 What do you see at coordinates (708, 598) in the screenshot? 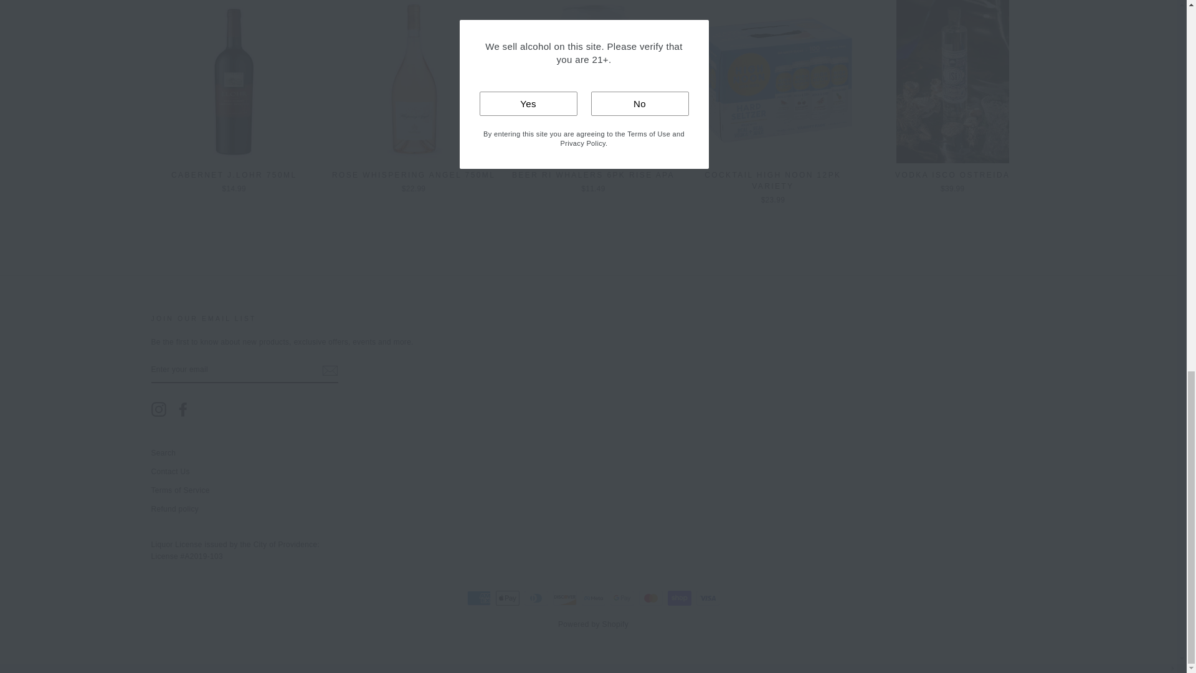
I see `Visa` at bounding box center [708, 598].